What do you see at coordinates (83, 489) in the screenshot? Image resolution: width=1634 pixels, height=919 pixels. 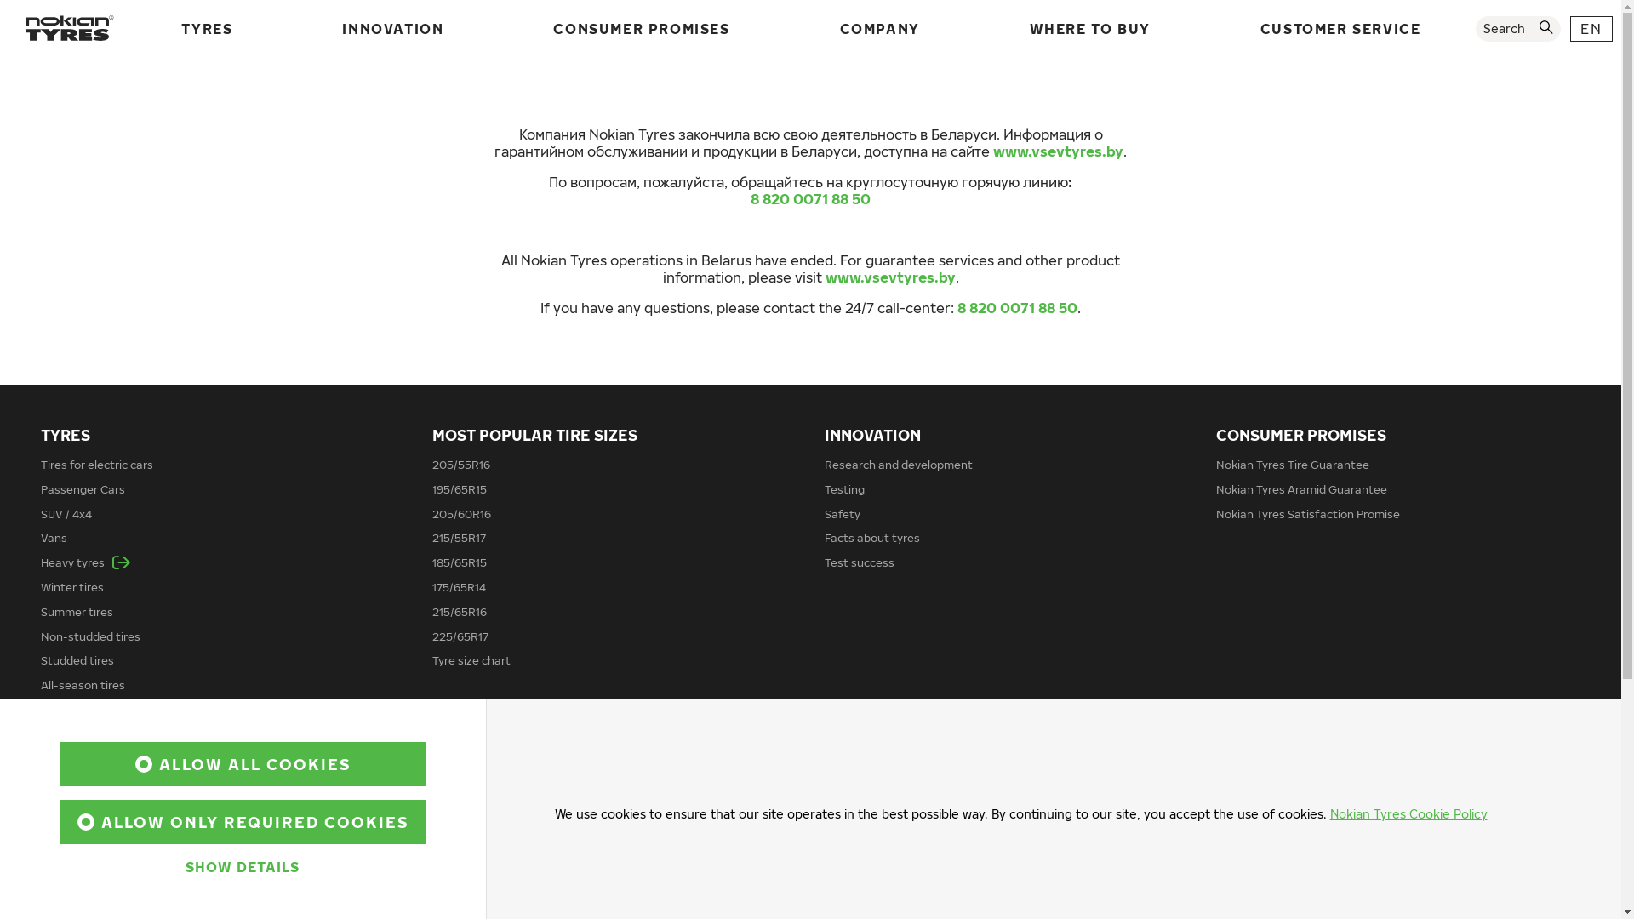 I see `Passenger Cars` at bounding box center [83, 489].